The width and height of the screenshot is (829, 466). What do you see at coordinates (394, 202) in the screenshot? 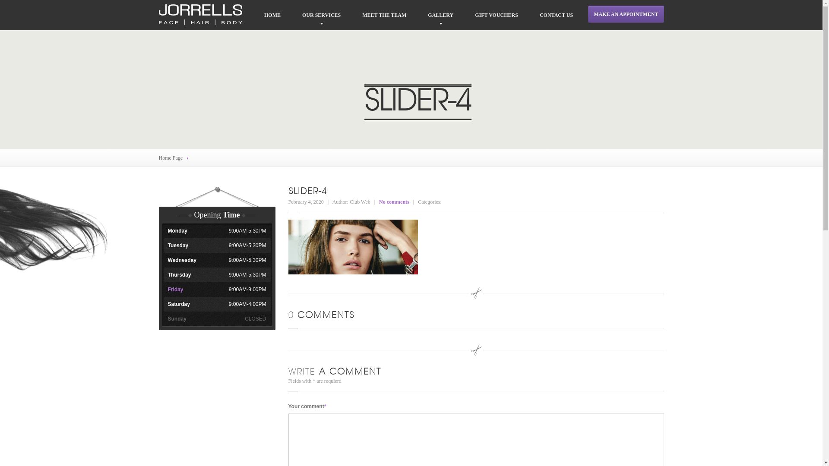
I see `No comments` at bounding box center [394, 202].